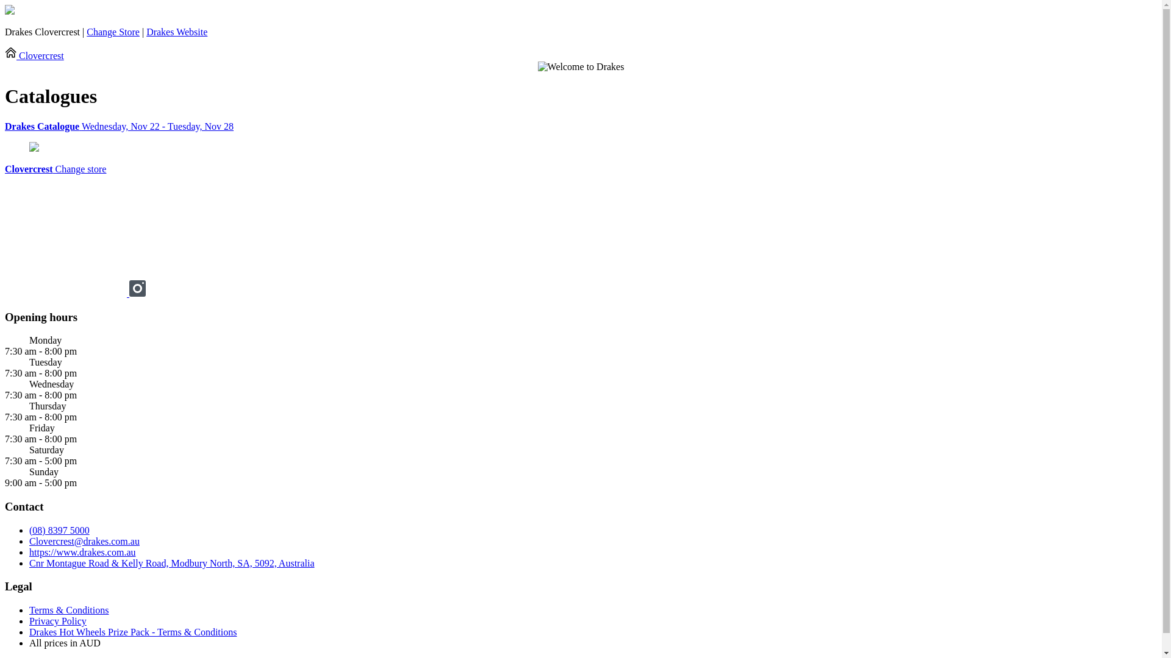  What do you see at coordinates (69, 610) in the screenshot?
I see `Terms & Conditions` at bounding box center [69, 610].